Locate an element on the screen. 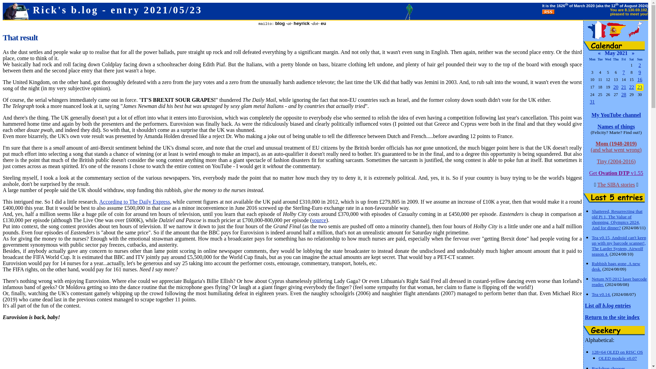 This screenshot has width=656, height=369. 16 is located at coordinates (640, 79).